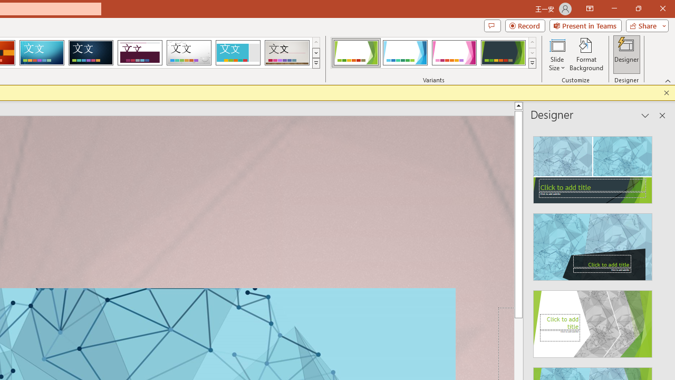 The image size is (675, 380). Describe the element at coordinates (454, 53) in the screenshot. I see `Facet Variant 3` at that location.